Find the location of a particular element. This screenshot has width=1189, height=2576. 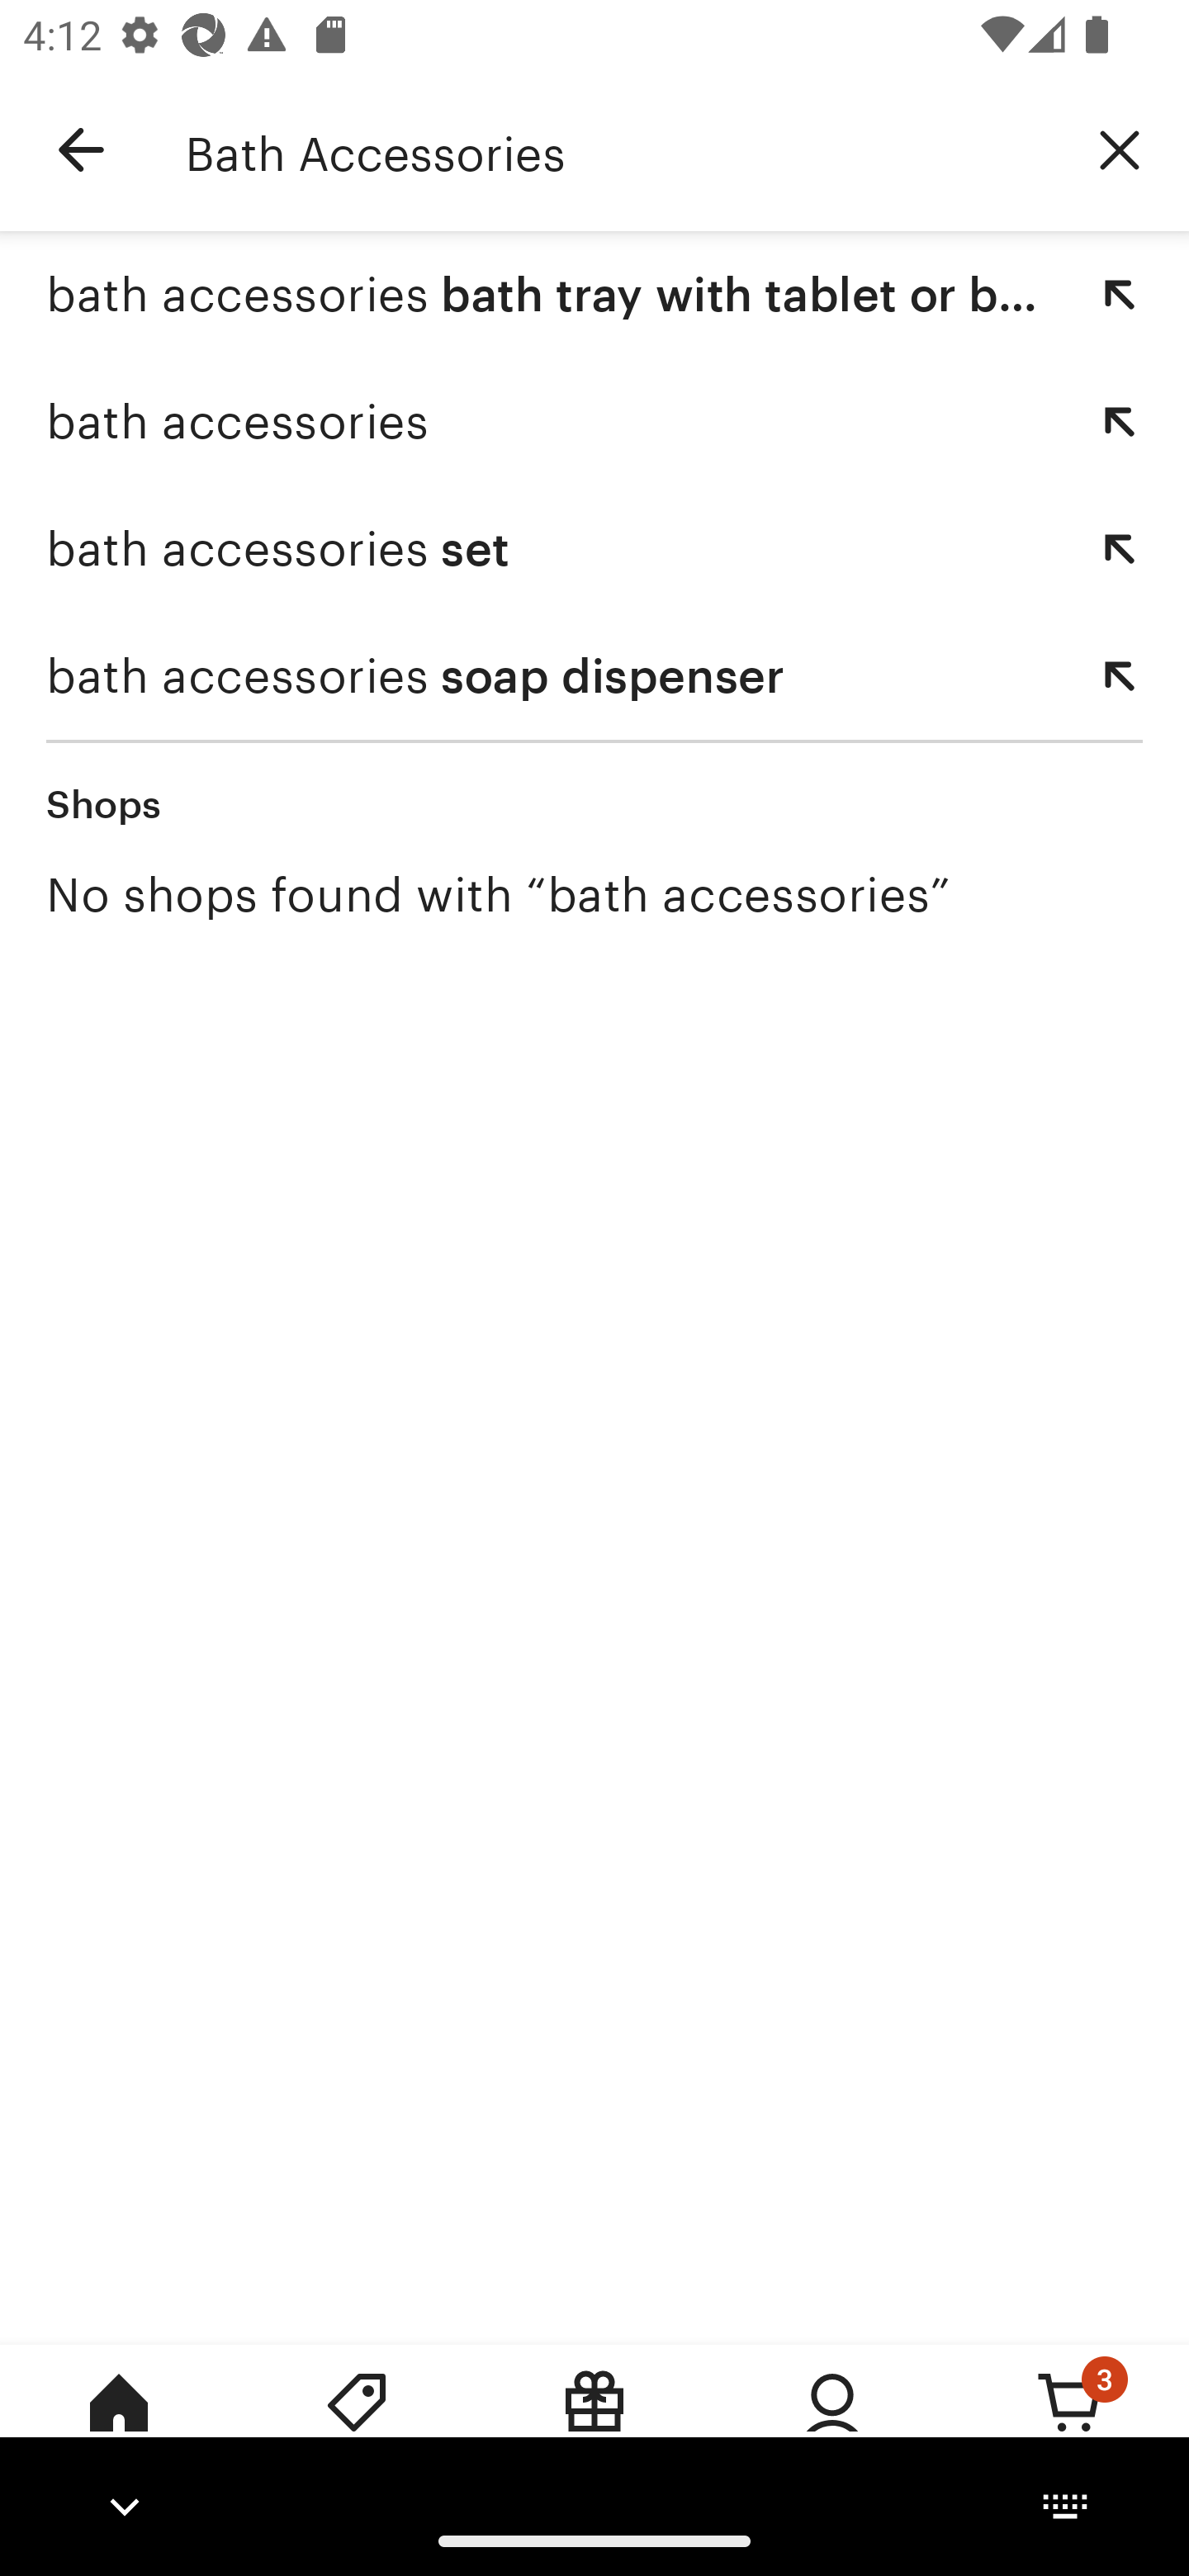

Clear query is located at coordinates (1120, 149).